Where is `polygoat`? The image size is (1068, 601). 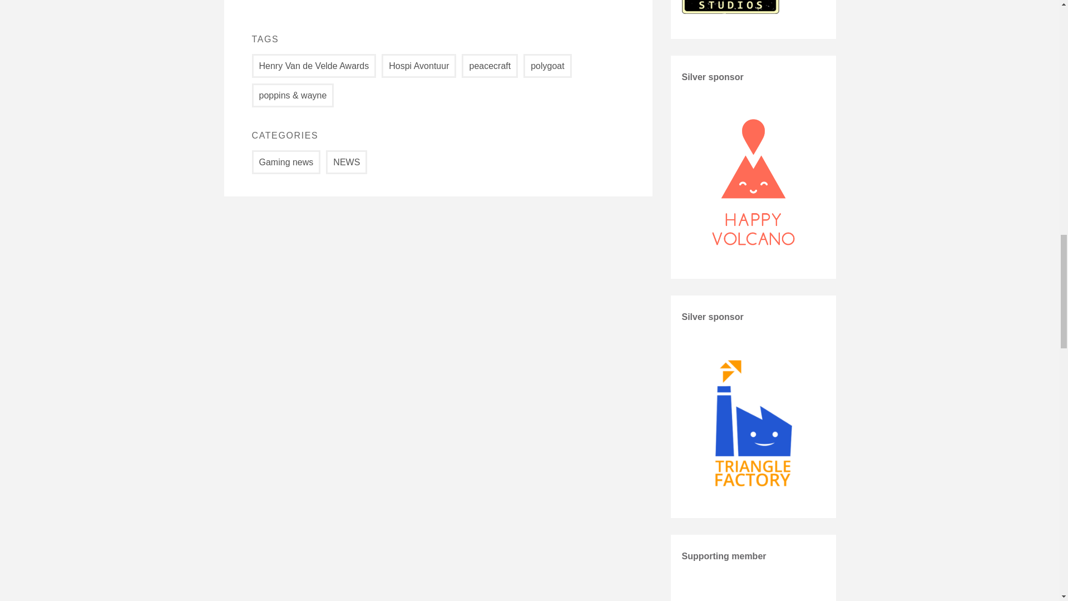
polygoat is located at coordinates (547, 66).